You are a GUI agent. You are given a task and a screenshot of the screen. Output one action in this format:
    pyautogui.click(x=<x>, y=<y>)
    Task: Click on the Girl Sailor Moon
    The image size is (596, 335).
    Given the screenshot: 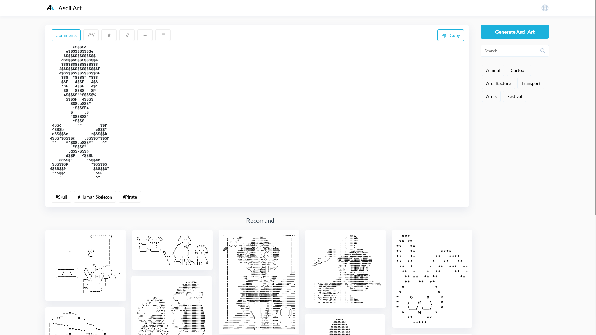 What is the action you would take?
    pyautogui.click(x=259, y=282)
    